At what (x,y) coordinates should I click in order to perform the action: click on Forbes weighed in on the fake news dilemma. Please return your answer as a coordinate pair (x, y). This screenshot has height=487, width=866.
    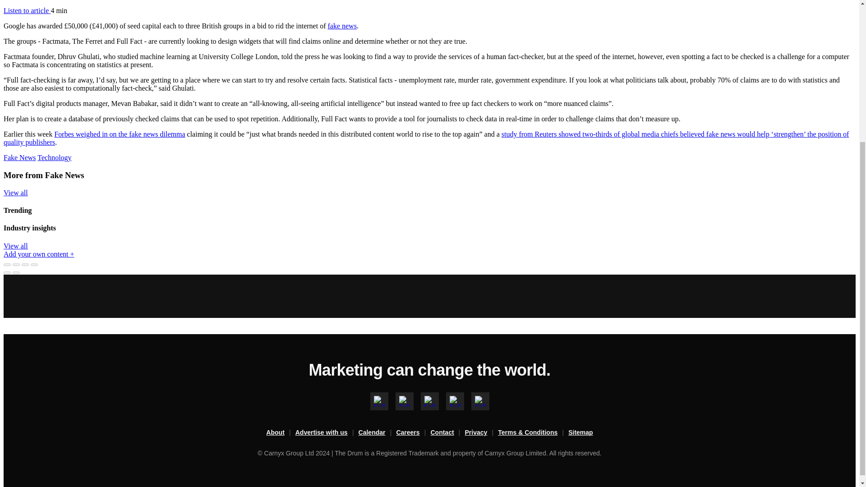
    Looking at the image, I should click on (119, 134).